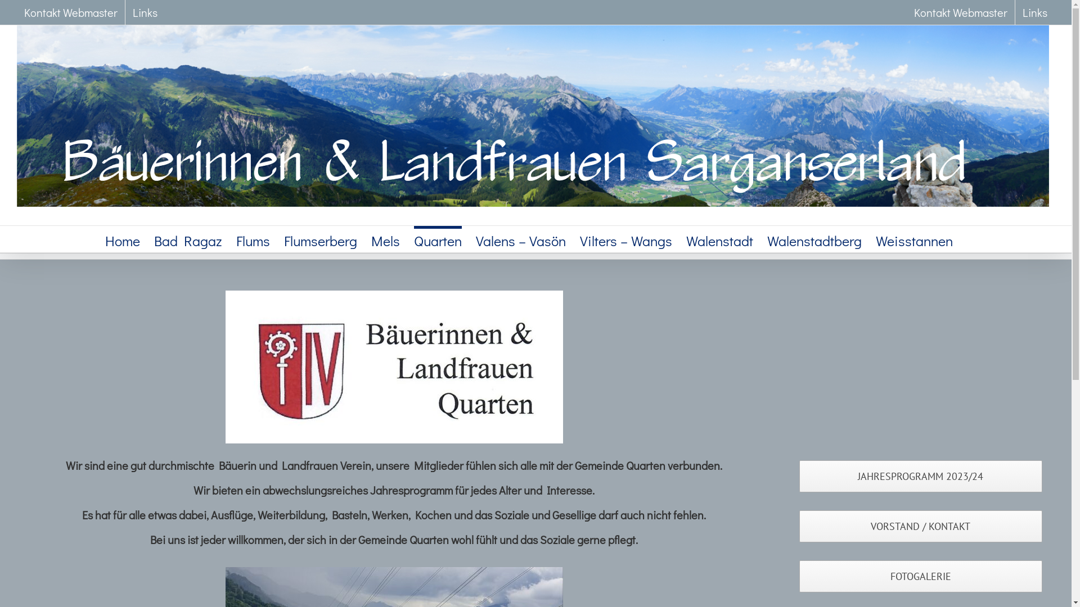 This screenshot has width=1080, height=607. I want to click on Mels, so click(386, 239).